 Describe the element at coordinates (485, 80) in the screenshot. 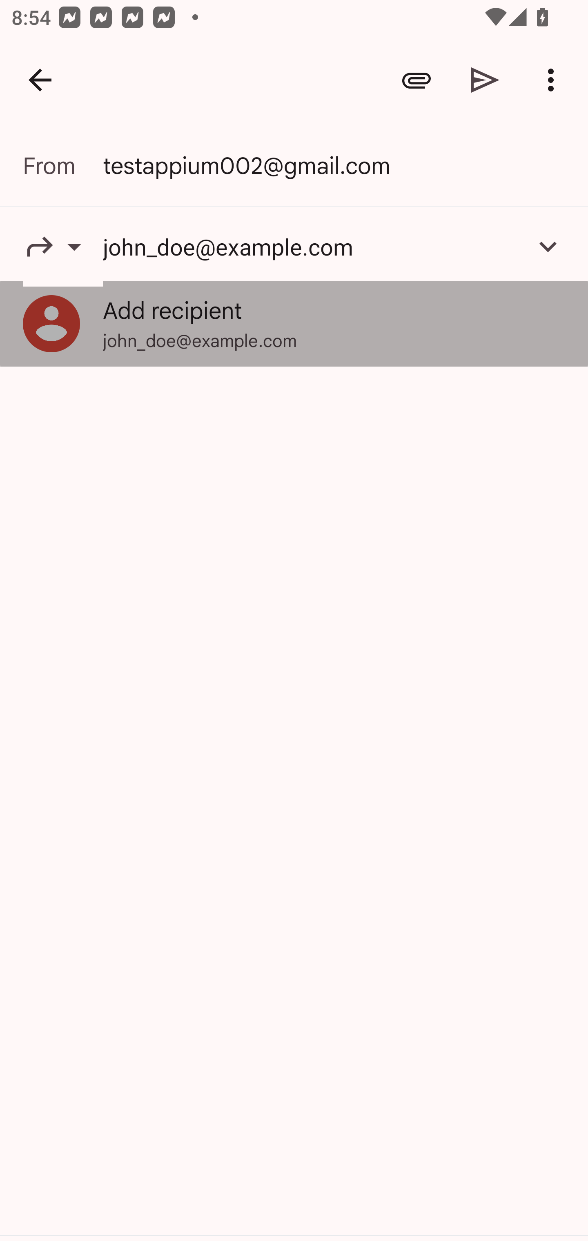

I see `Send` at that location.